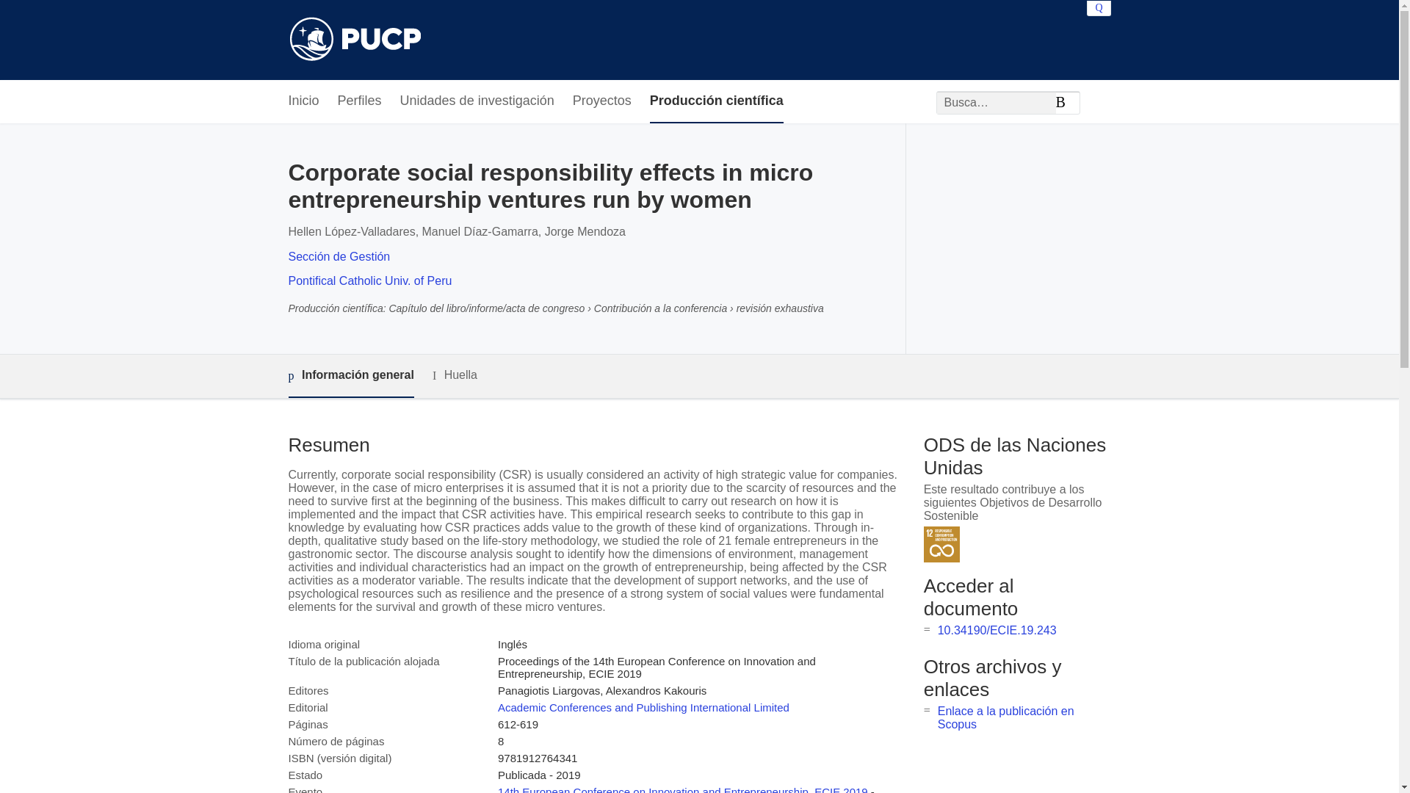 This screenshot has height=793, width=1410. What do you see at coordinates (643, 707) in the screenshot?
I see `Academic Conferences and Publishing International Limited` at bounding box center [643, 707].